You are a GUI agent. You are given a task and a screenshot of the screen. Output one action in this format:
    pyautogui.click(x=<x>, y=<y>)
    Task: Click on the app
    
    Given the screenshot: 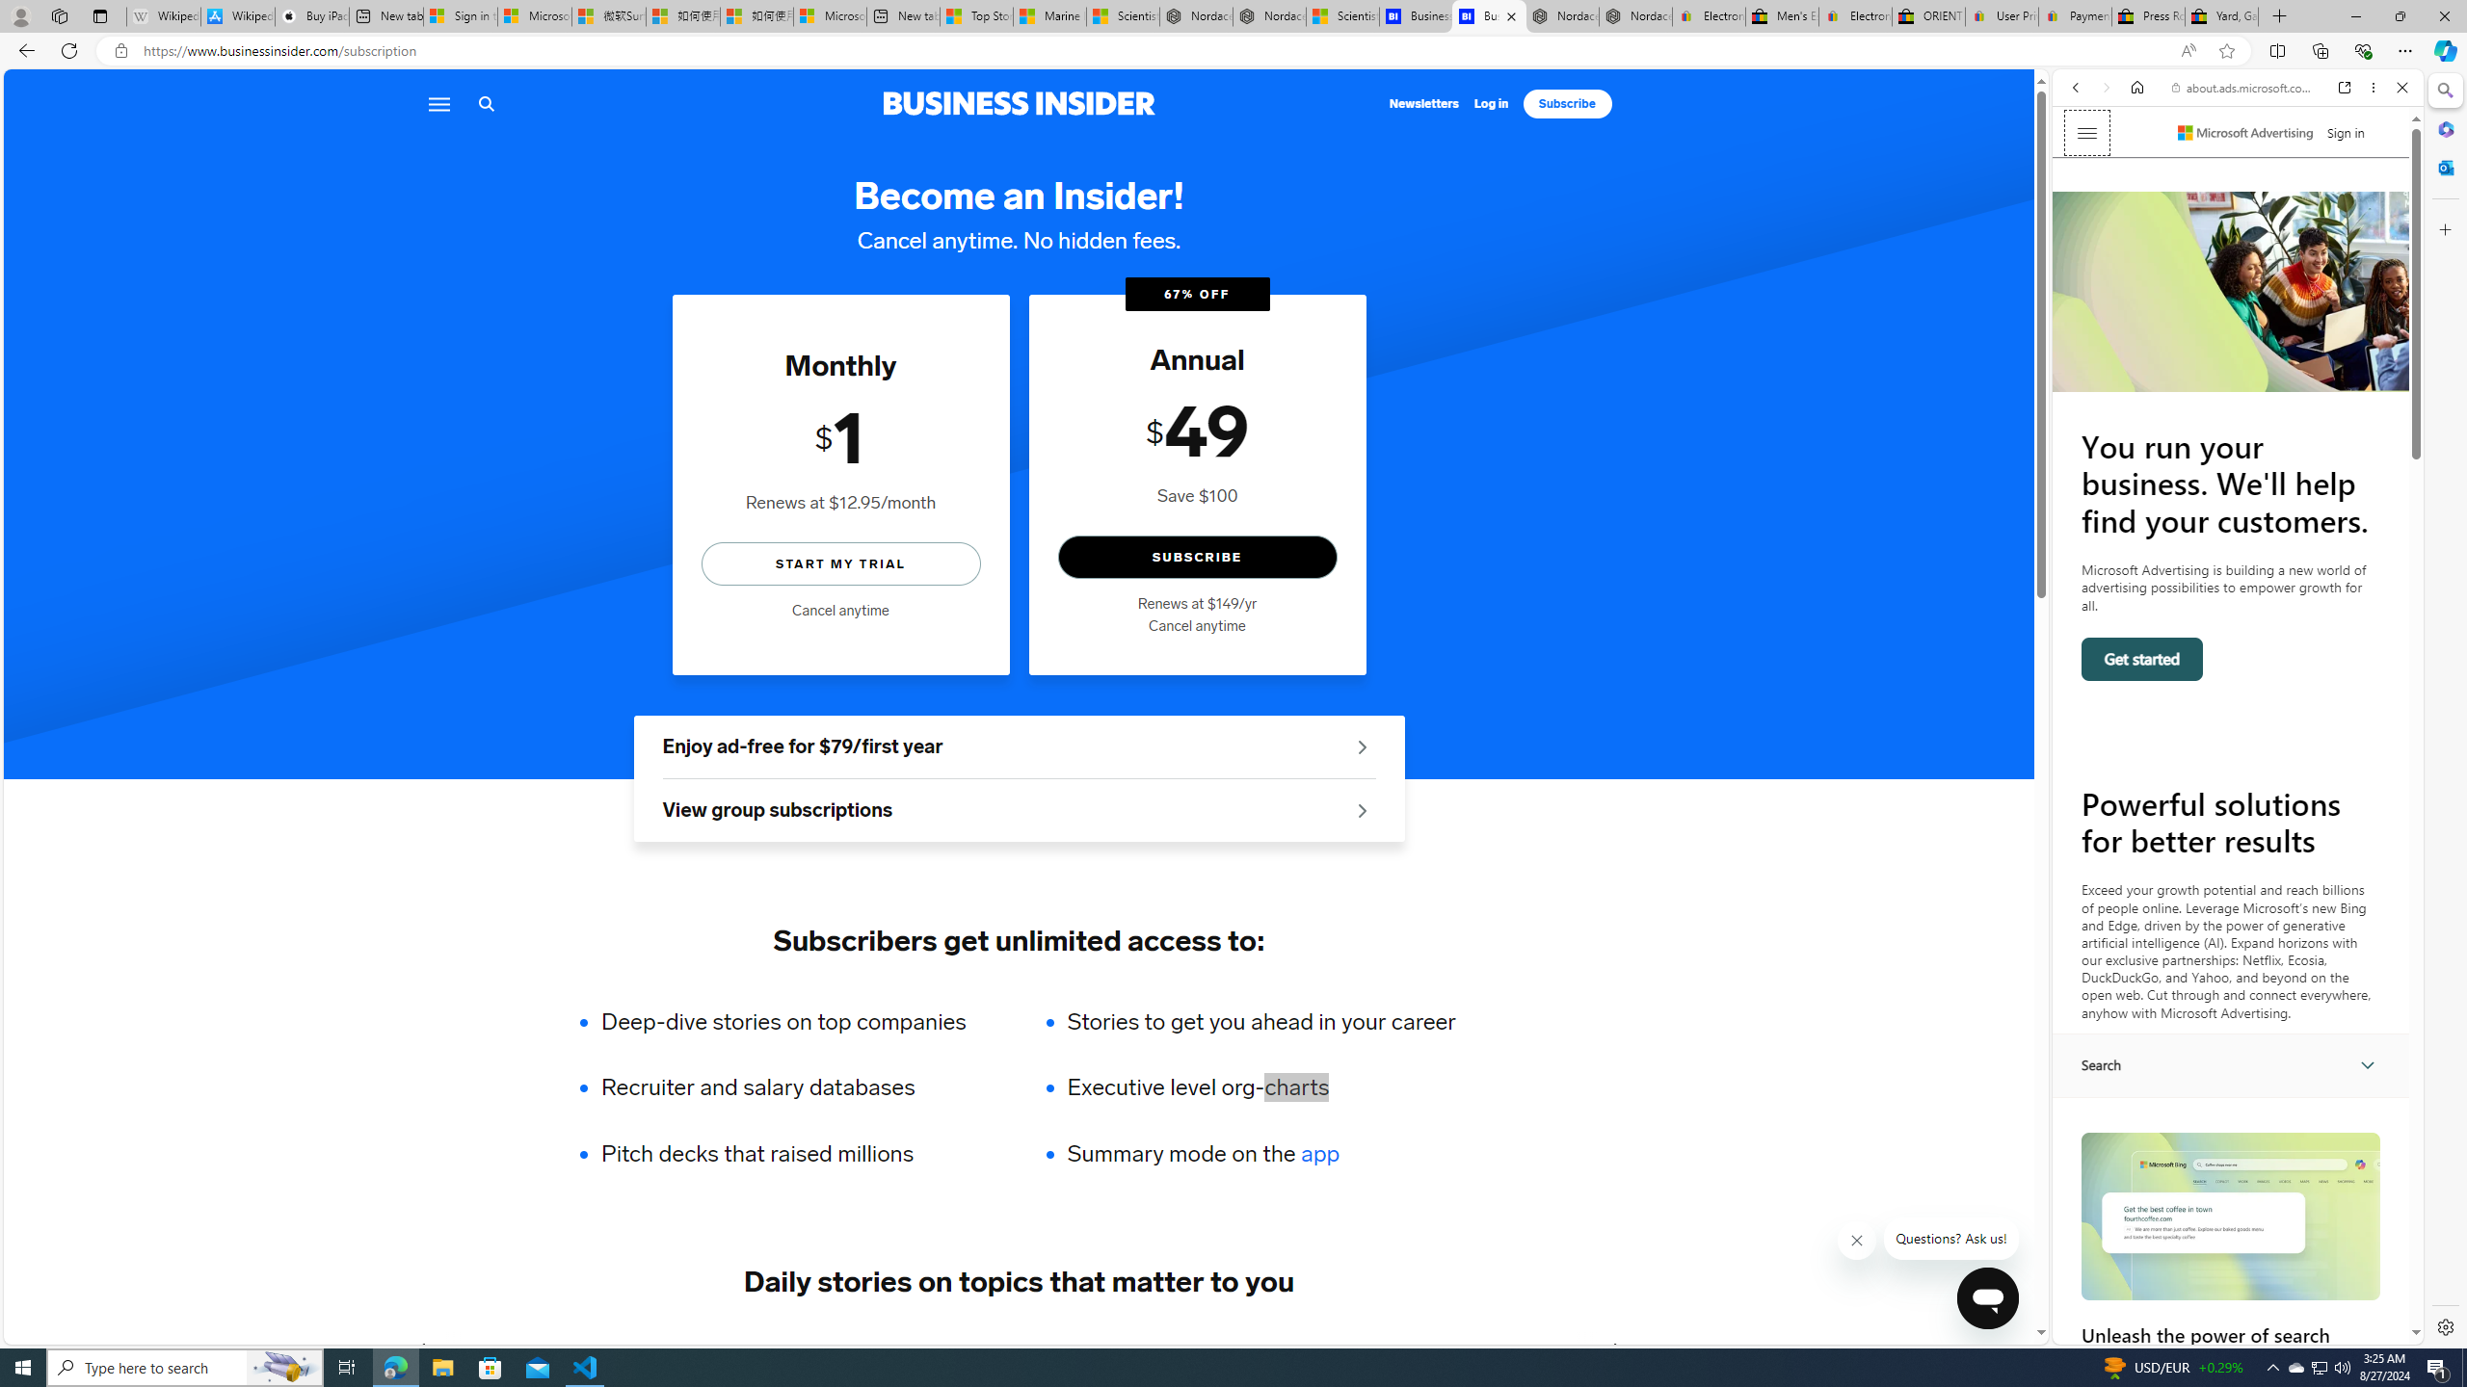 What is the action you would take?
    pyautogui.click(x=1320, y=1154)
    